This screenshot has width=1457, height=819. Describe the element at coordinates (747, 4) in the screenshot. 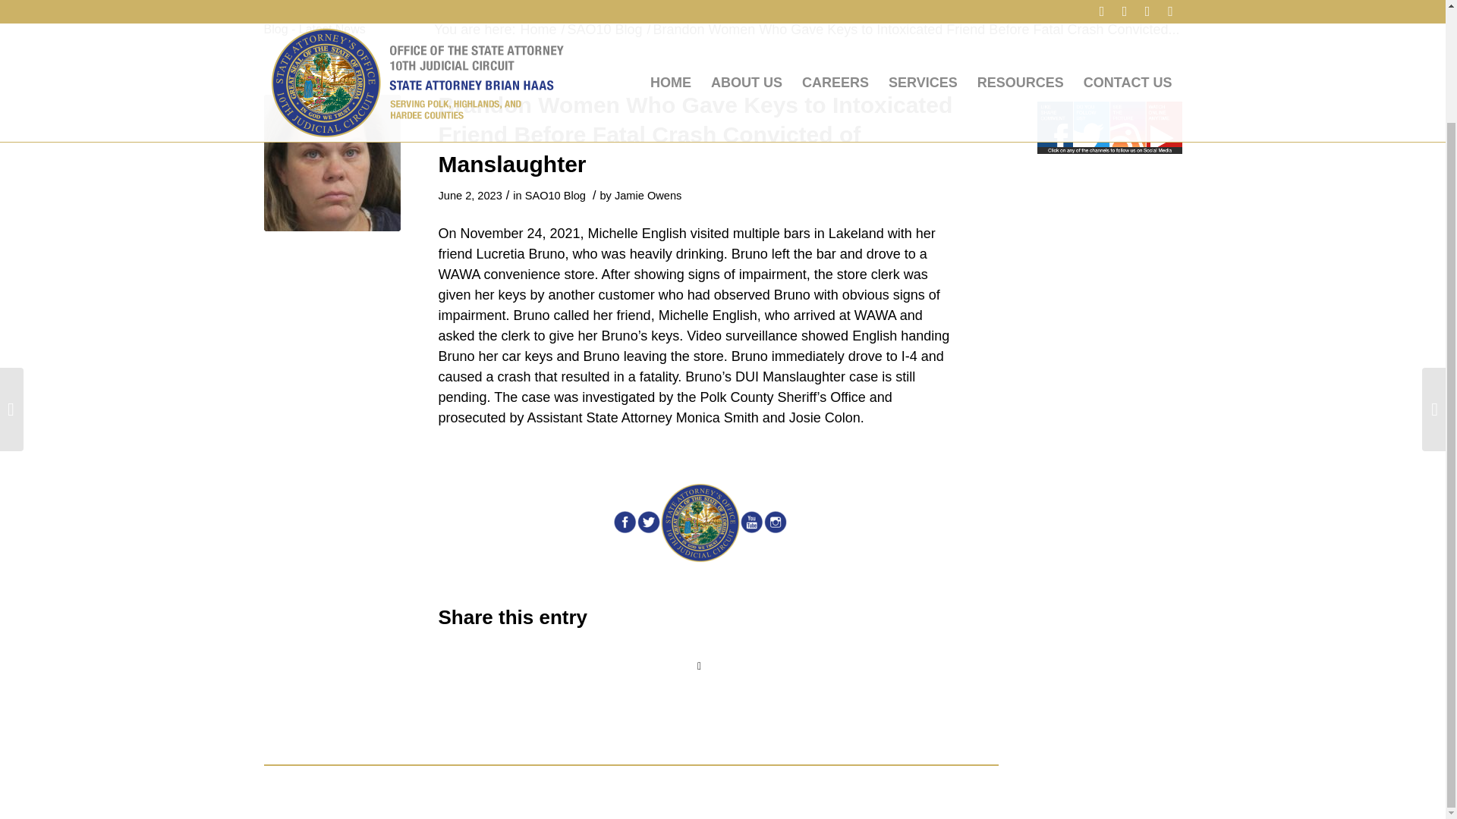

I see `ABOUT US` at that location.